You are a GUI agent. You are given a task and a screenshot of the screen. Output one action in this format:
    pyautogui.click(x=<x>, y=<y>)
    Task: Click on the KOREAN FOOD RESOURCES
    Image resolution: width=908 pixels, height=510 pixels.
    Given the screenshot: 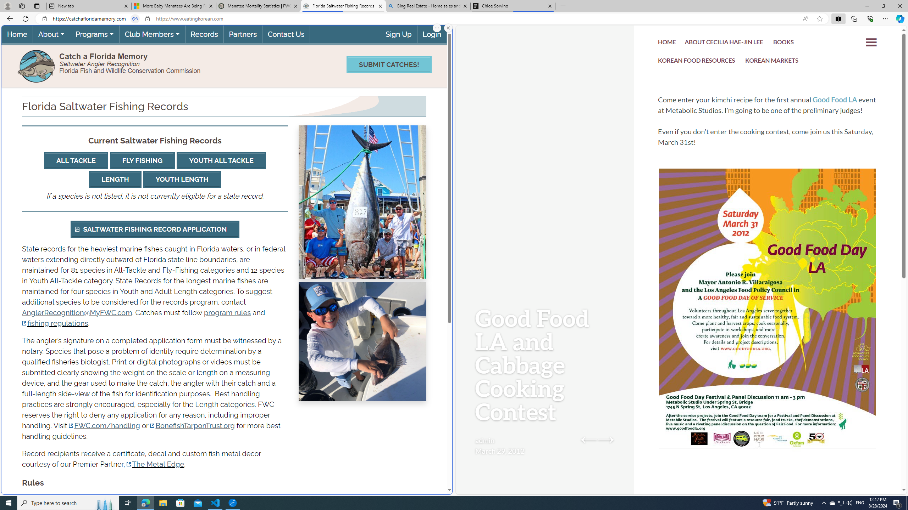 What is the action you would take?
    pyautogui.click(x=697, y=62)
    